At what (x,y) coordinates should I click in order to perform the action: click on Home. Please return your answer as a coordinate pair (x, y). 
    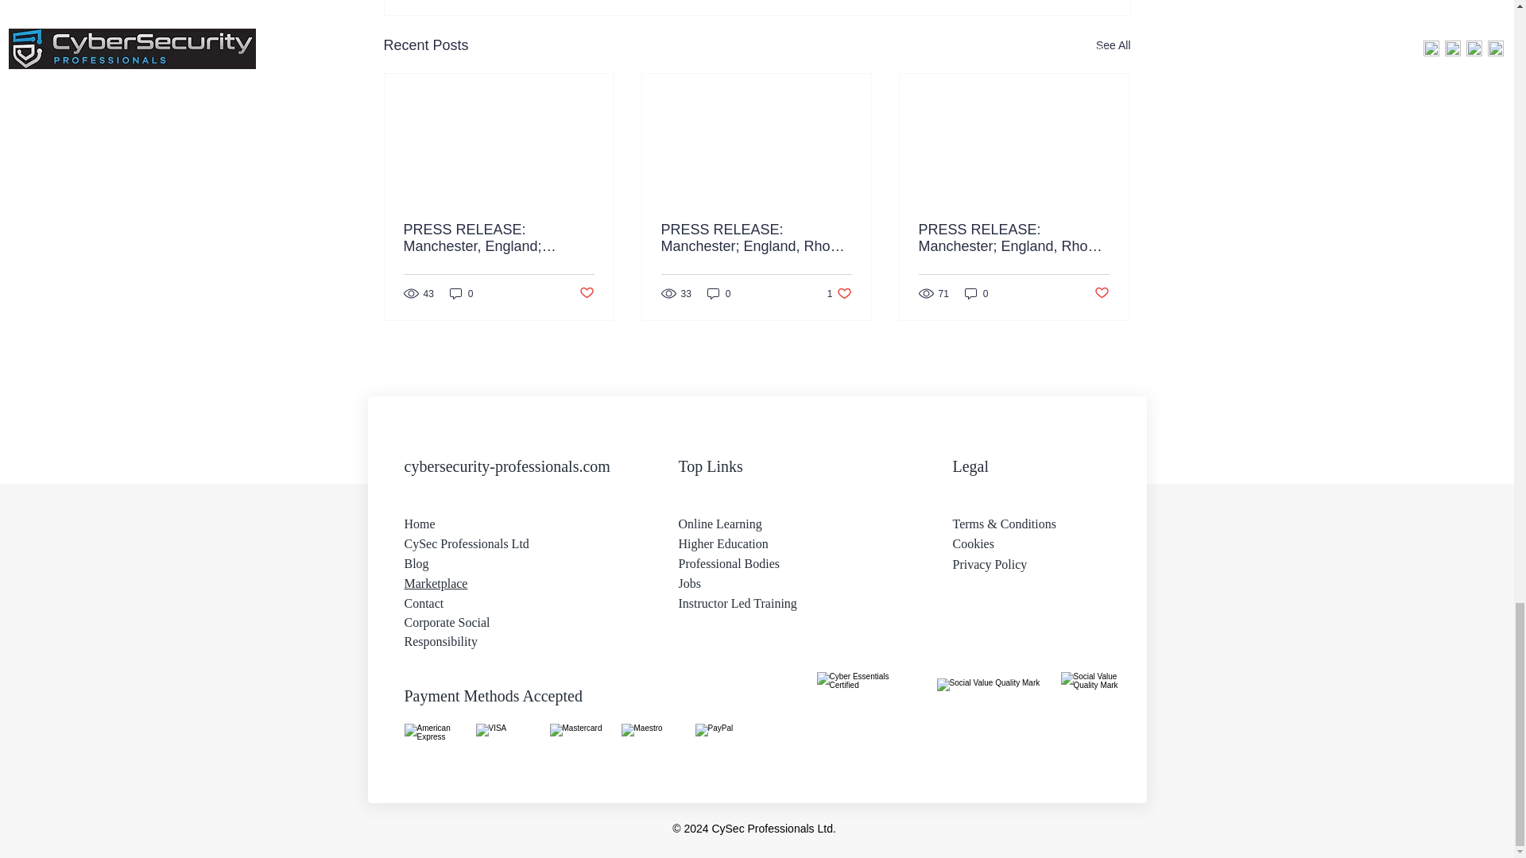
    Looking at the image, I should click on (420, 524).